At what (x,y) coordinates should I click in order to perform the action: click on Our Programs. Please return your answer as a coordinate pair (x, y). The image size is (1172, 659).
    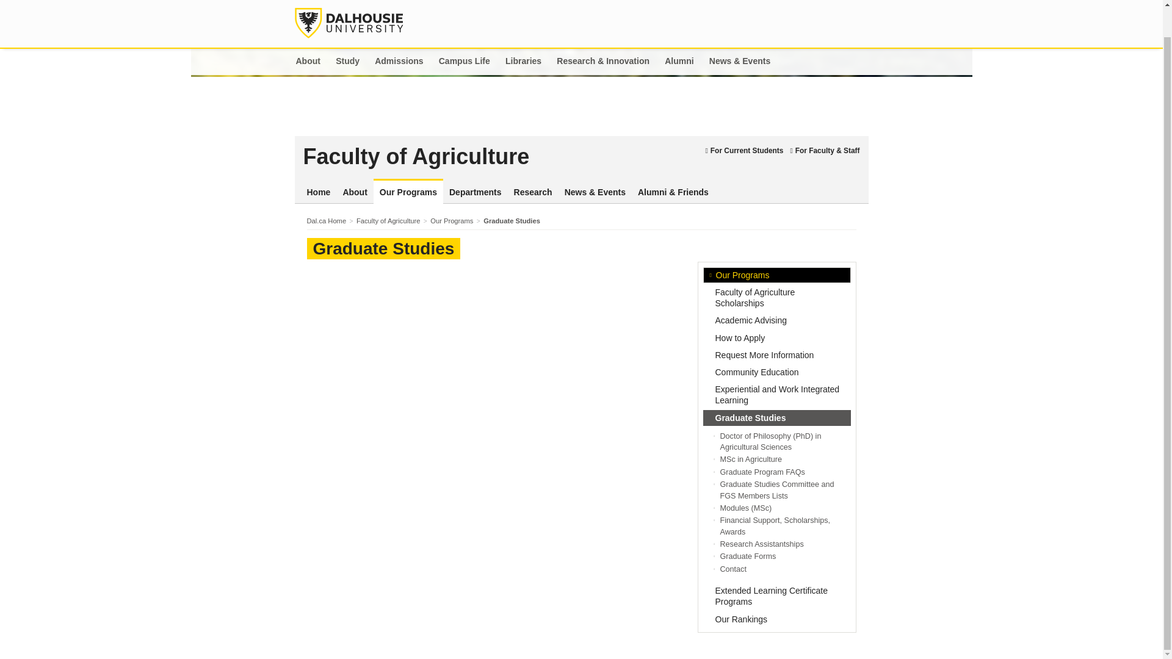
    Looking at the image, I should click on (408, 192).